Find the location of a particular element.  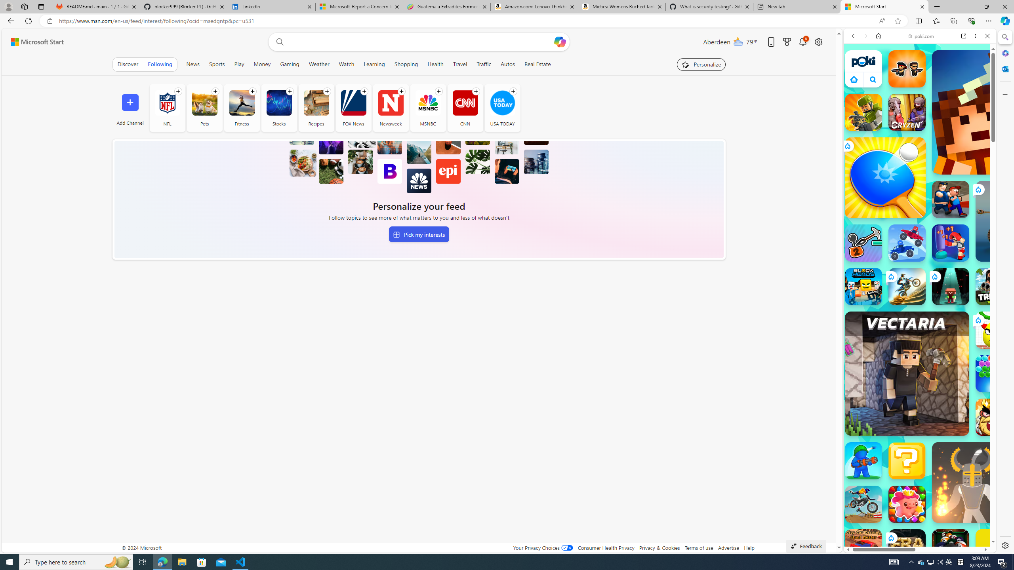

Sports is located at coordinates (217, 64).